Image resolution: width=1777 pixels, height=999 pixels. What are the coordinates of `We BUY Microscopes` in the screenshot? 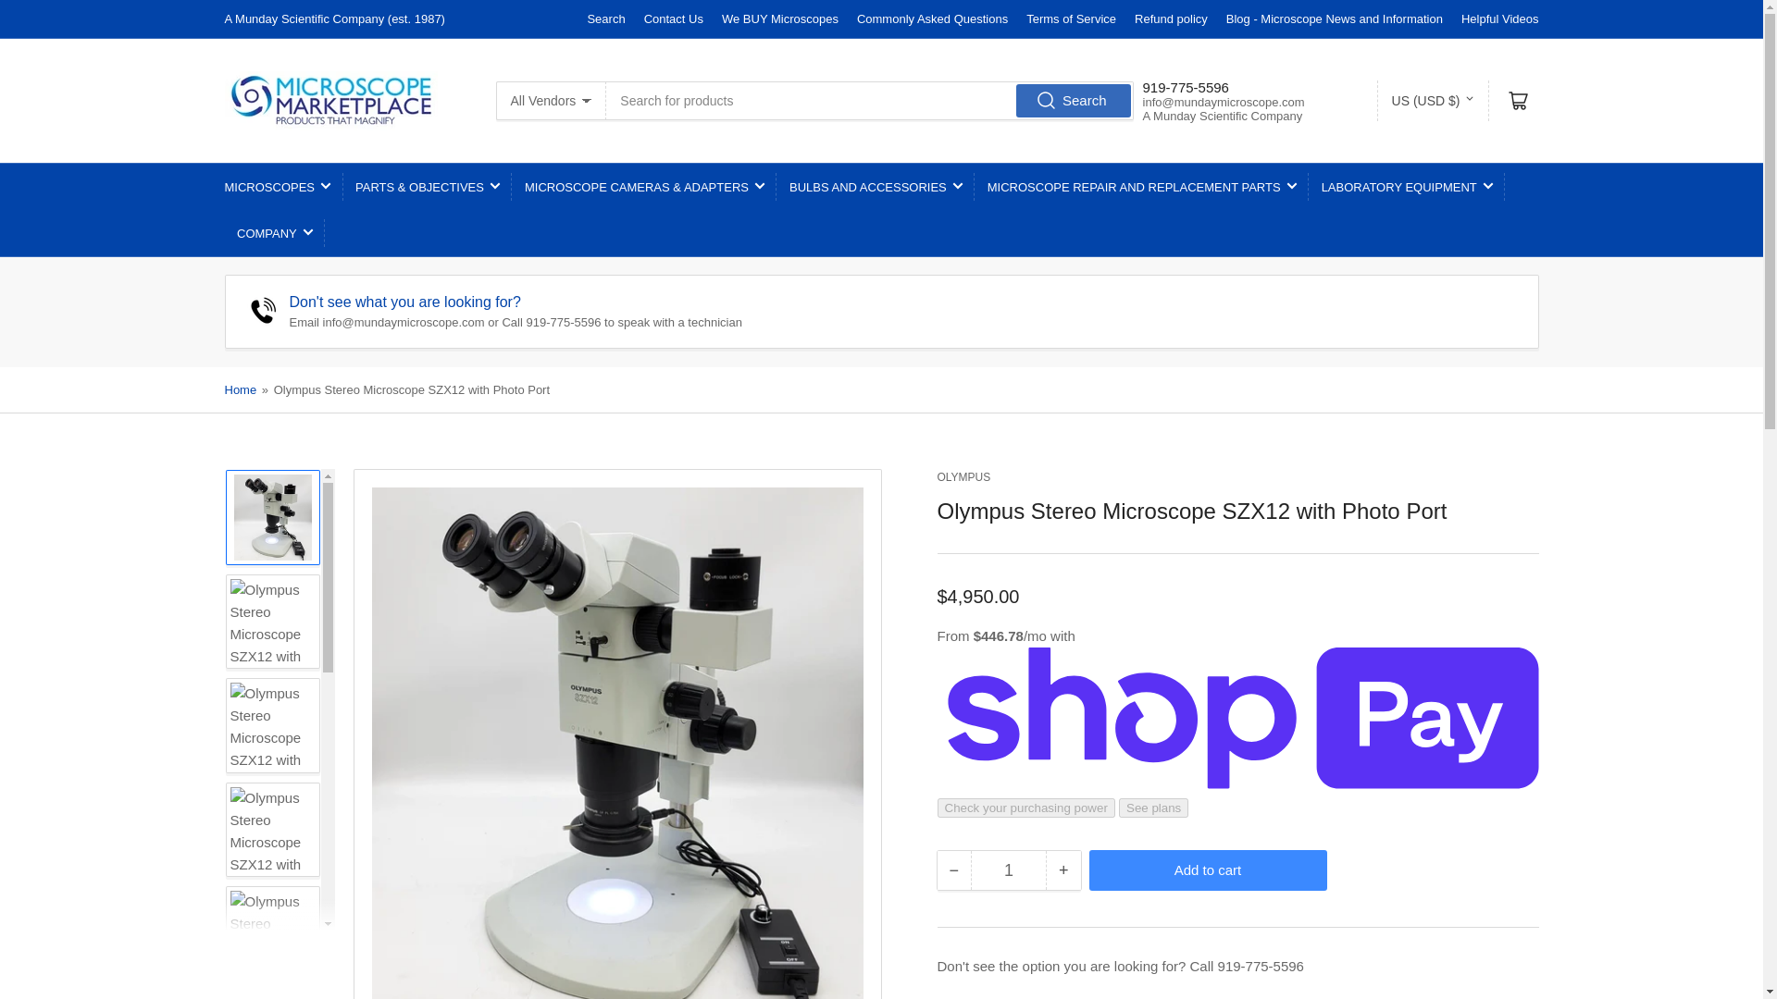 It's located at (779, 18).